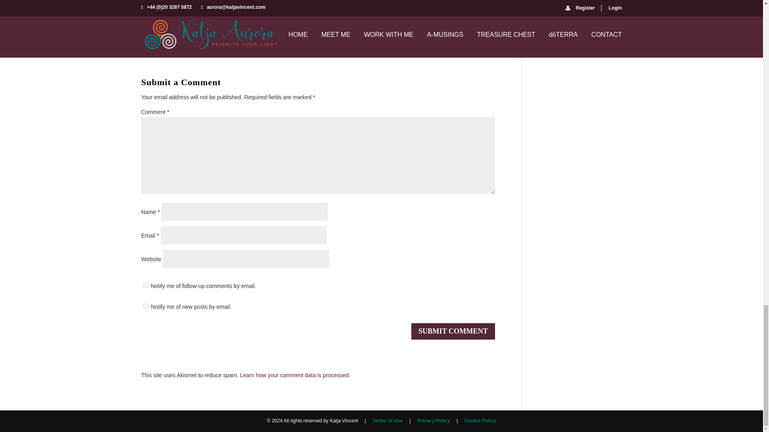 This screenshot has width=769, height=432. I want to click on Submit Comment, so click(453, 331).